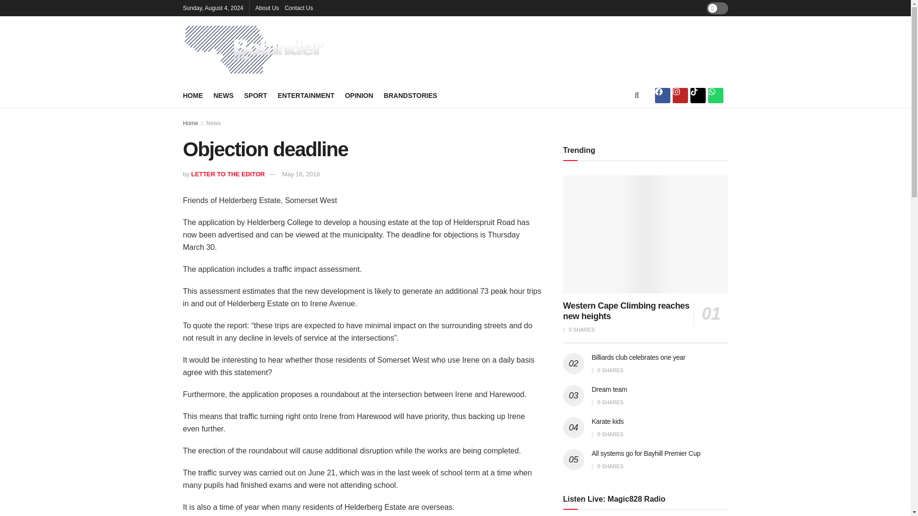  Describe the element at coordinates (298, 8) in the screenshot. I see `Contact Us` at that location.